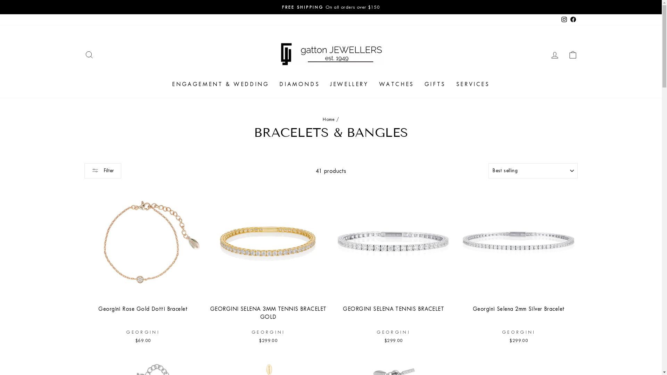 This screenshot has width=667, height=375. Describe the element at coordinates (435, 84) in the screenshot. I see `GIFTS` at that location.